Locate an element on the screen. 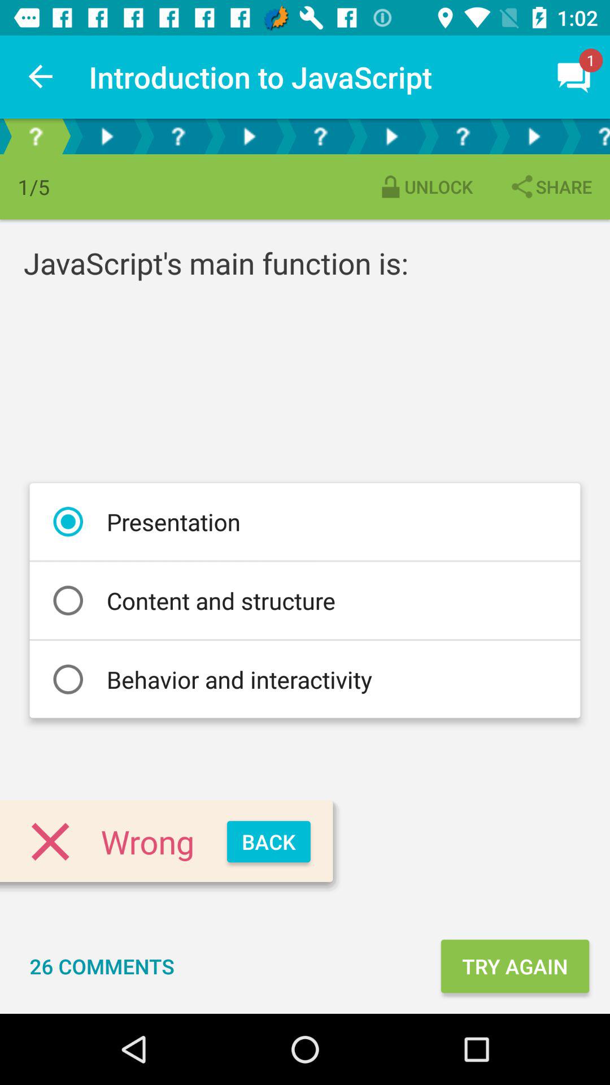 Image resolution: width=610 pixels, height=1085 pixels. swipe until share icon is located at coordinates (550, 186).